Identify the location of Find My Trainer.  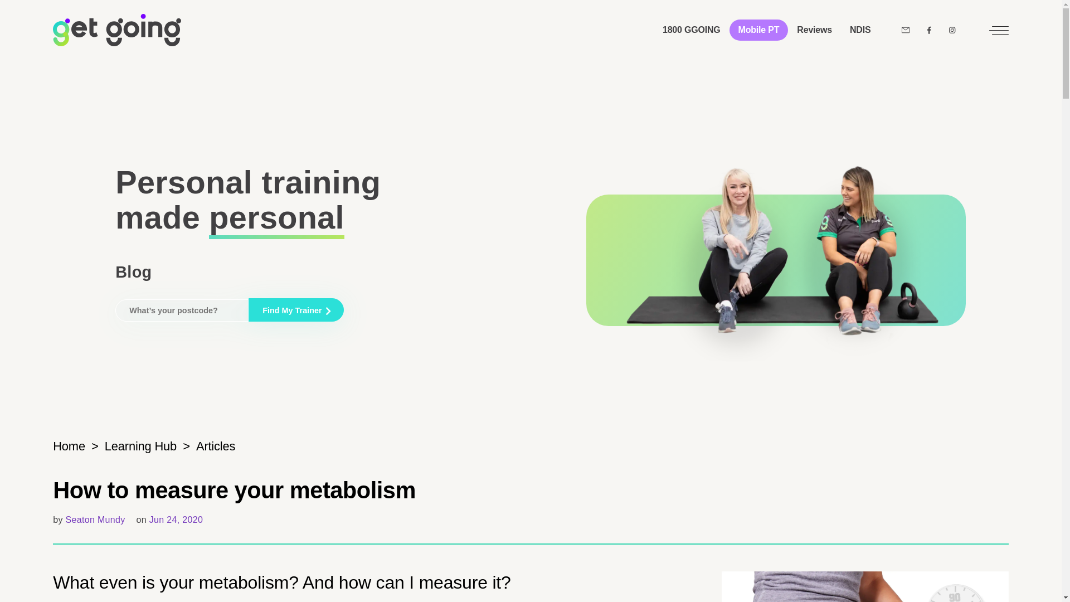
(295, 309).